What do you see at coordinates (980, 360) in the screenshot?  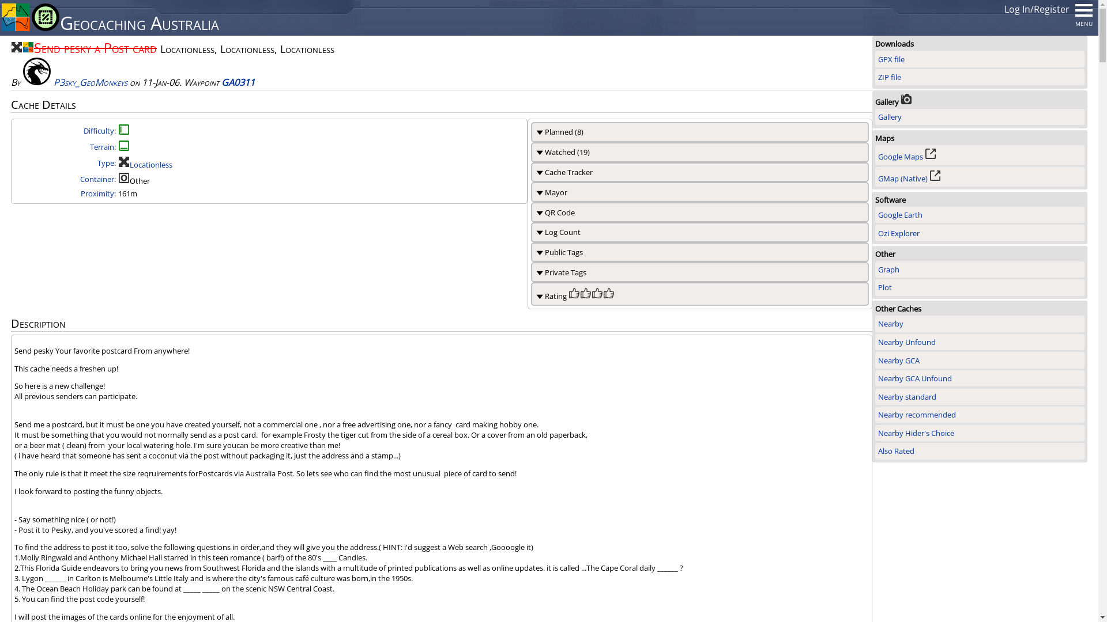 I see `Nearby GCA` at bounding box center [980, 360].